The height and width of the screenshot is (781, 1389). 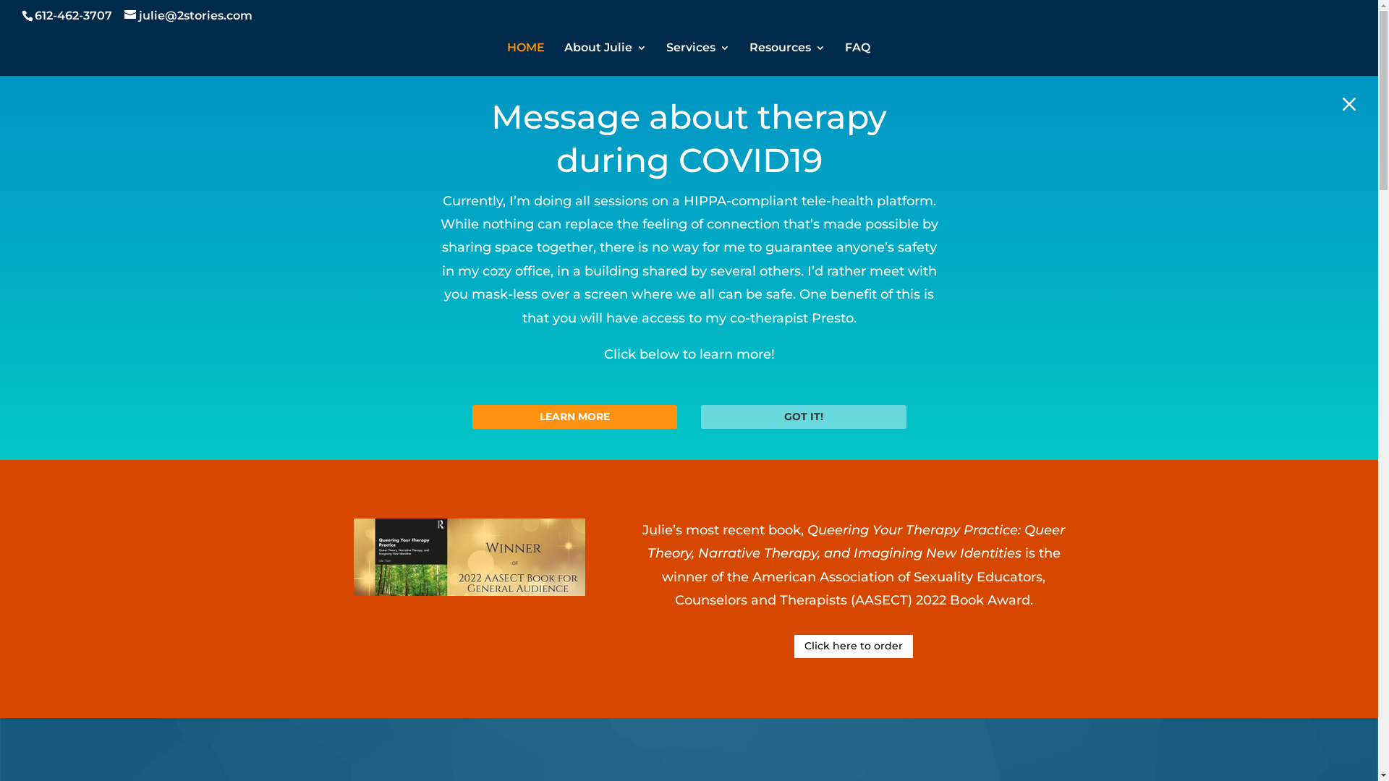 What do you see at coordinates (697, 59) in the screenshot?
I see `Services` at bounding box center [697, 59].